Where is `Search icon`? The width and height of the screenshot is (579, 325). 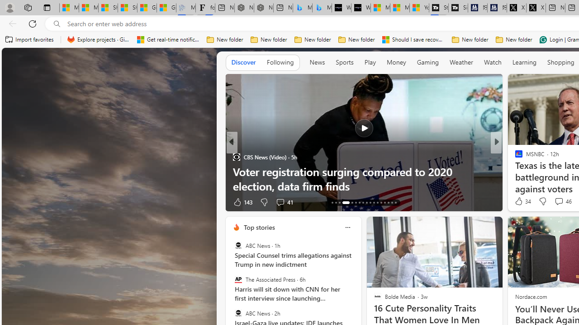 Search icon is located at coordinates (57, 24).